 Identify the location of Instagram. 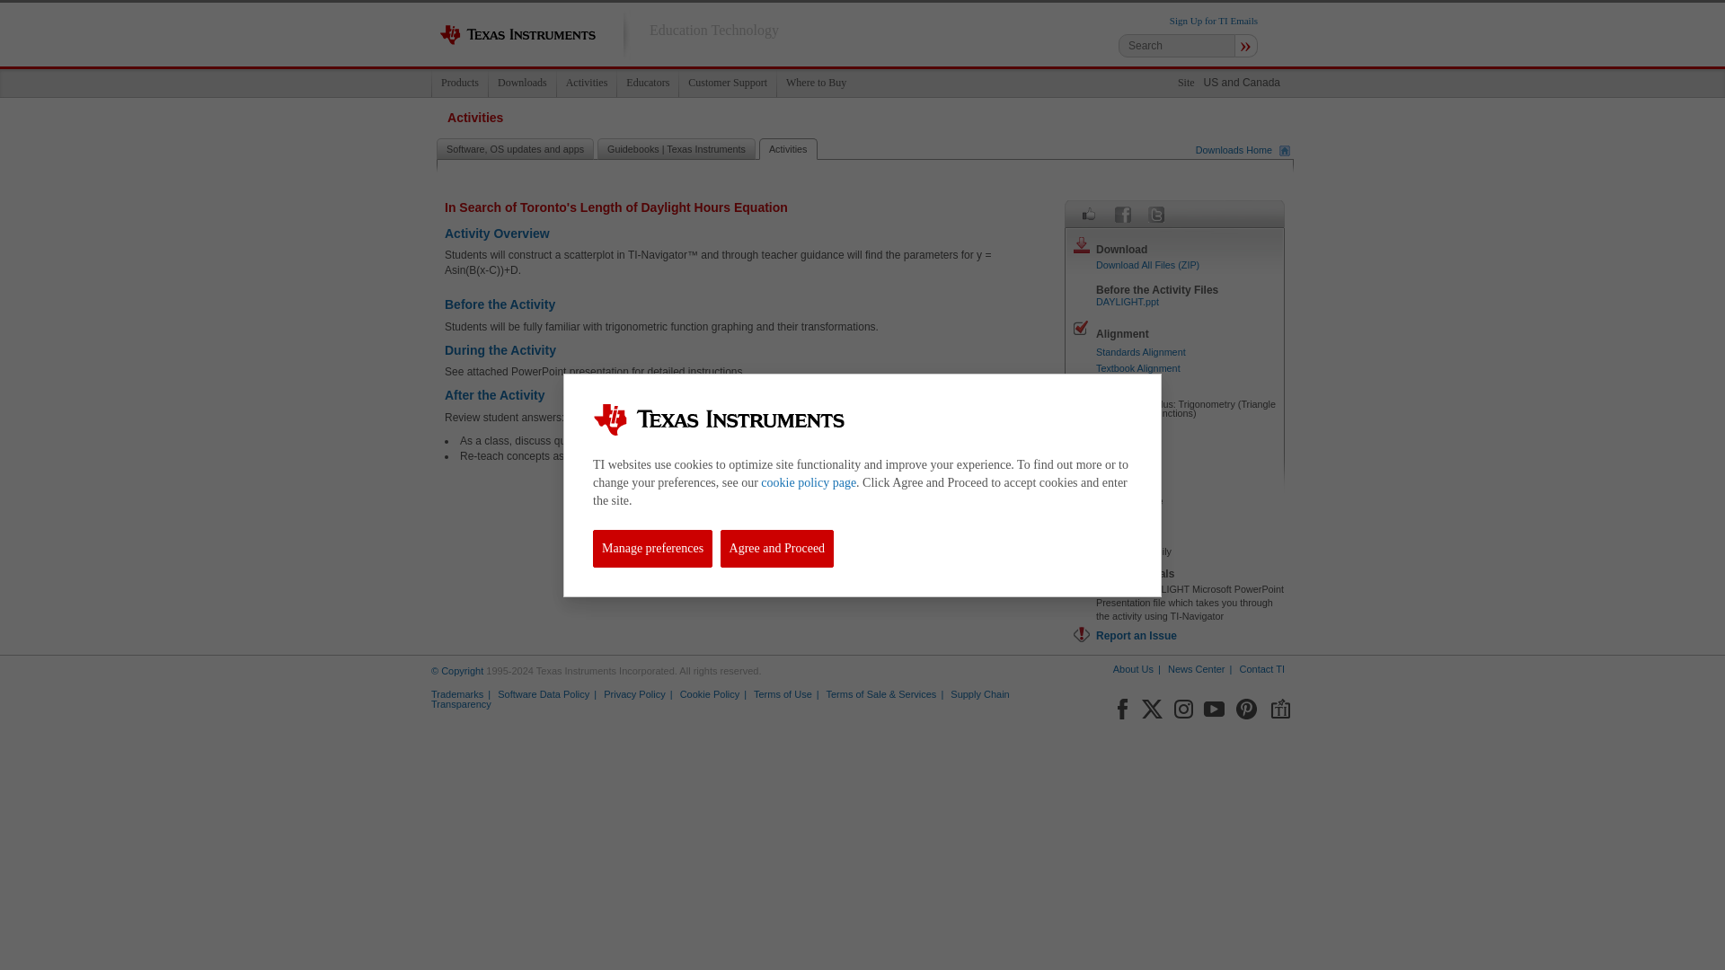
(1182, 706).